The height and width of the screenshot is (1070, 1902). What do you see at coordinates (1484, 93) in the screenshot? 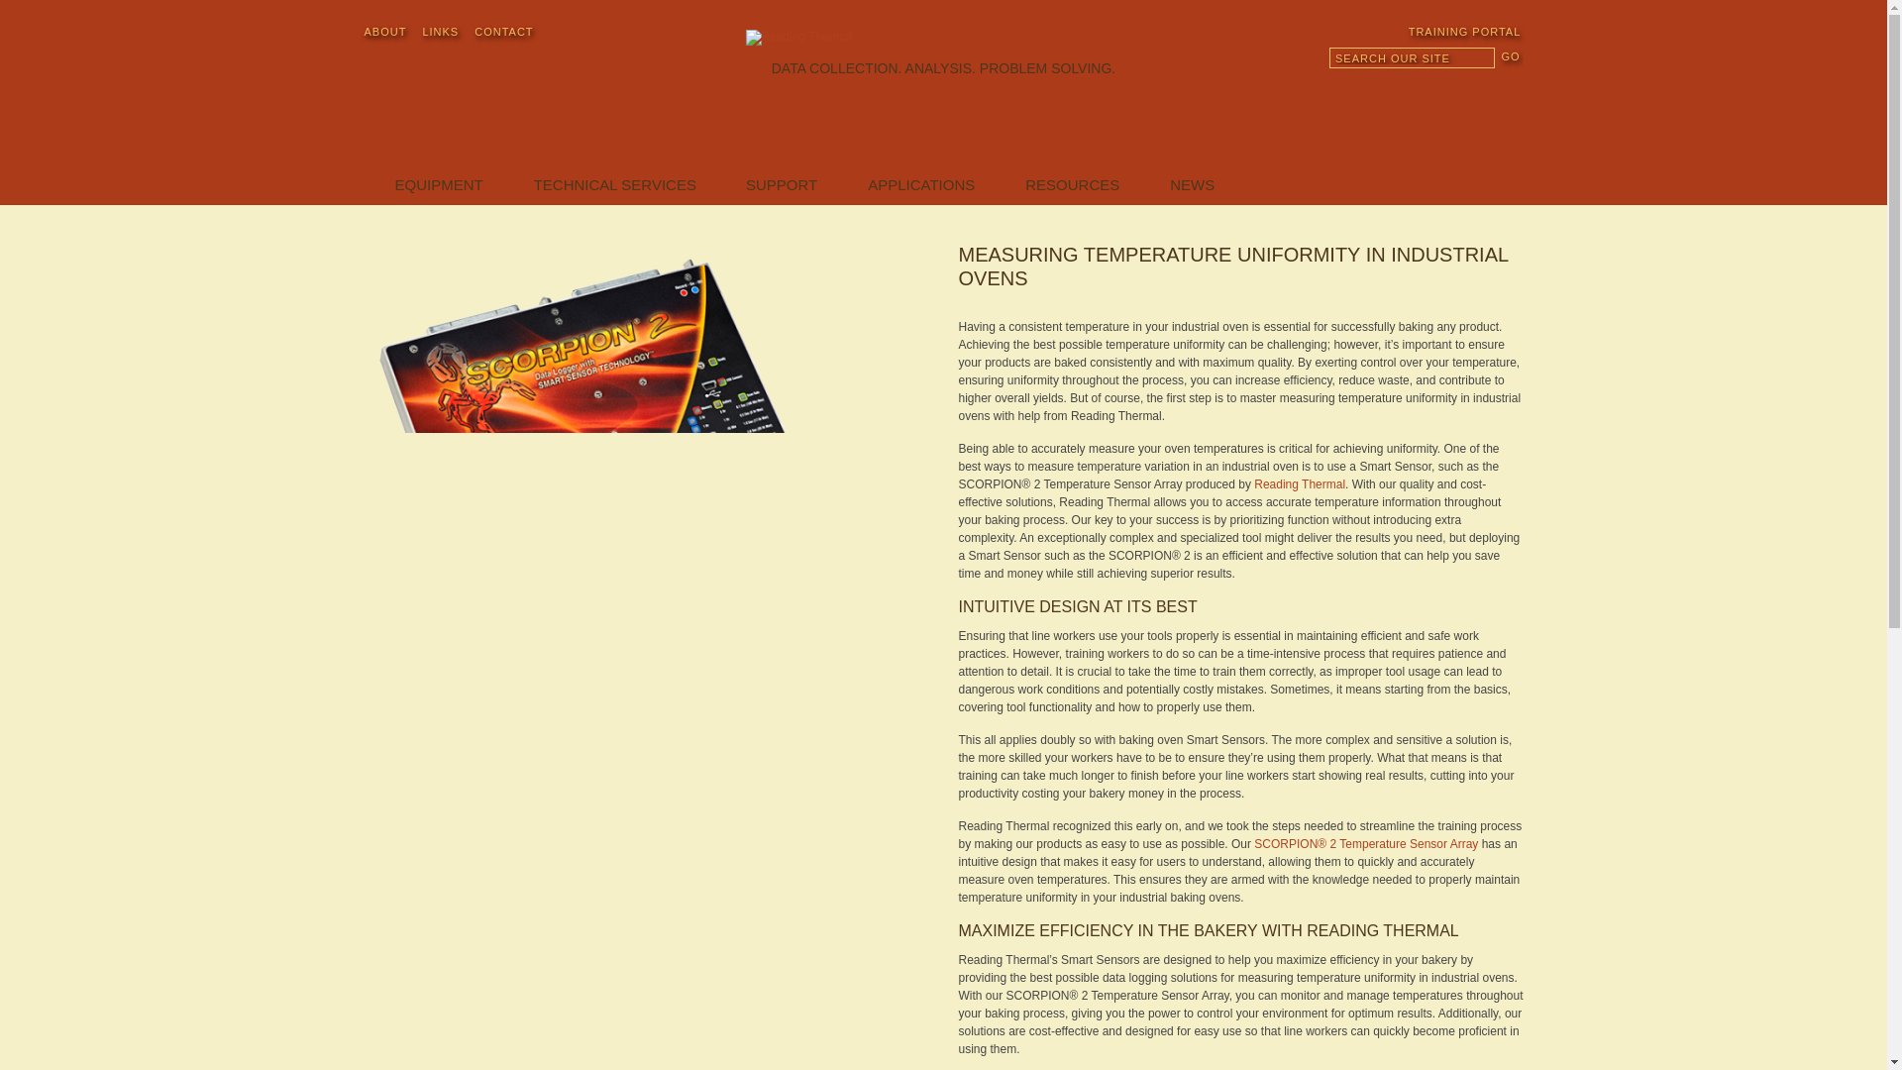
I see `Russian` at bounding box center [1484, 93].